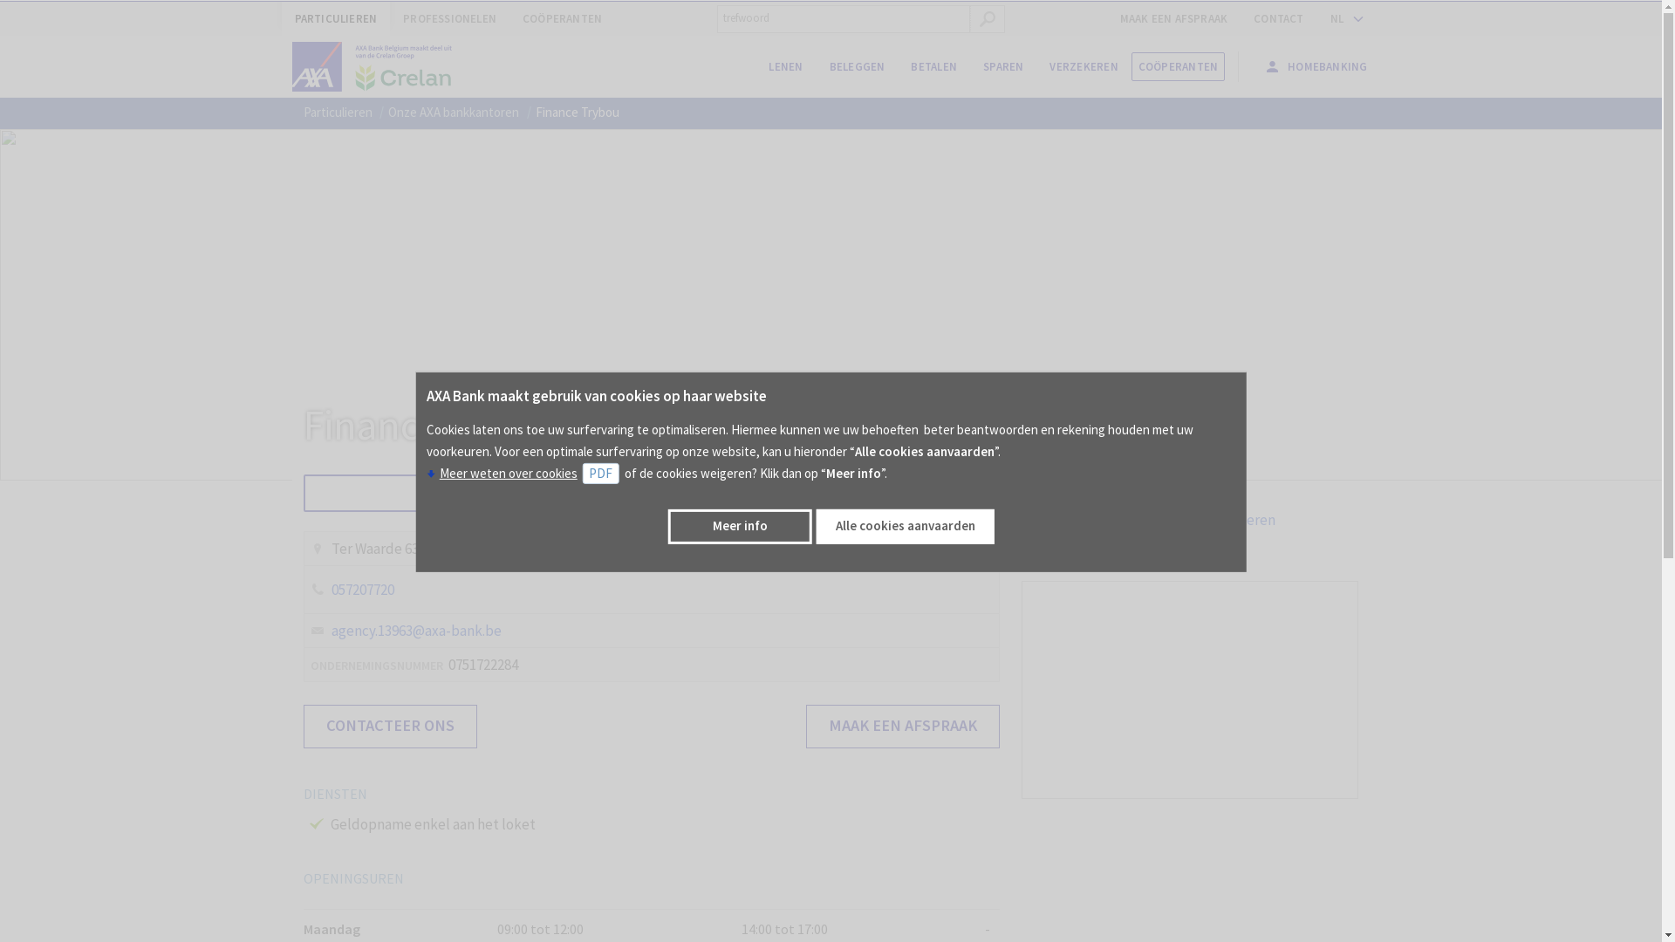 This screenshot has width=1675, height=942. Describe the element at coordinates (338, 113) in the screenshot. I see `Particulieren` at that location.